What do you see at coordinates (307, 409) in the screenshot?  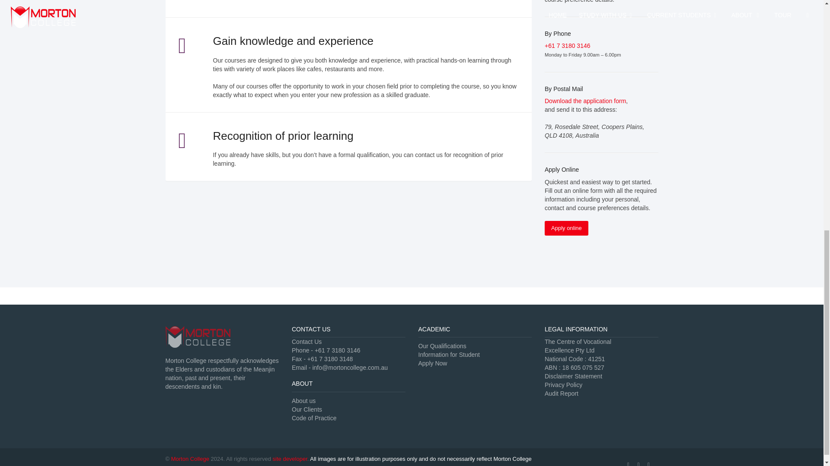 I see `Our Clients` at bounding box center [307, 409].